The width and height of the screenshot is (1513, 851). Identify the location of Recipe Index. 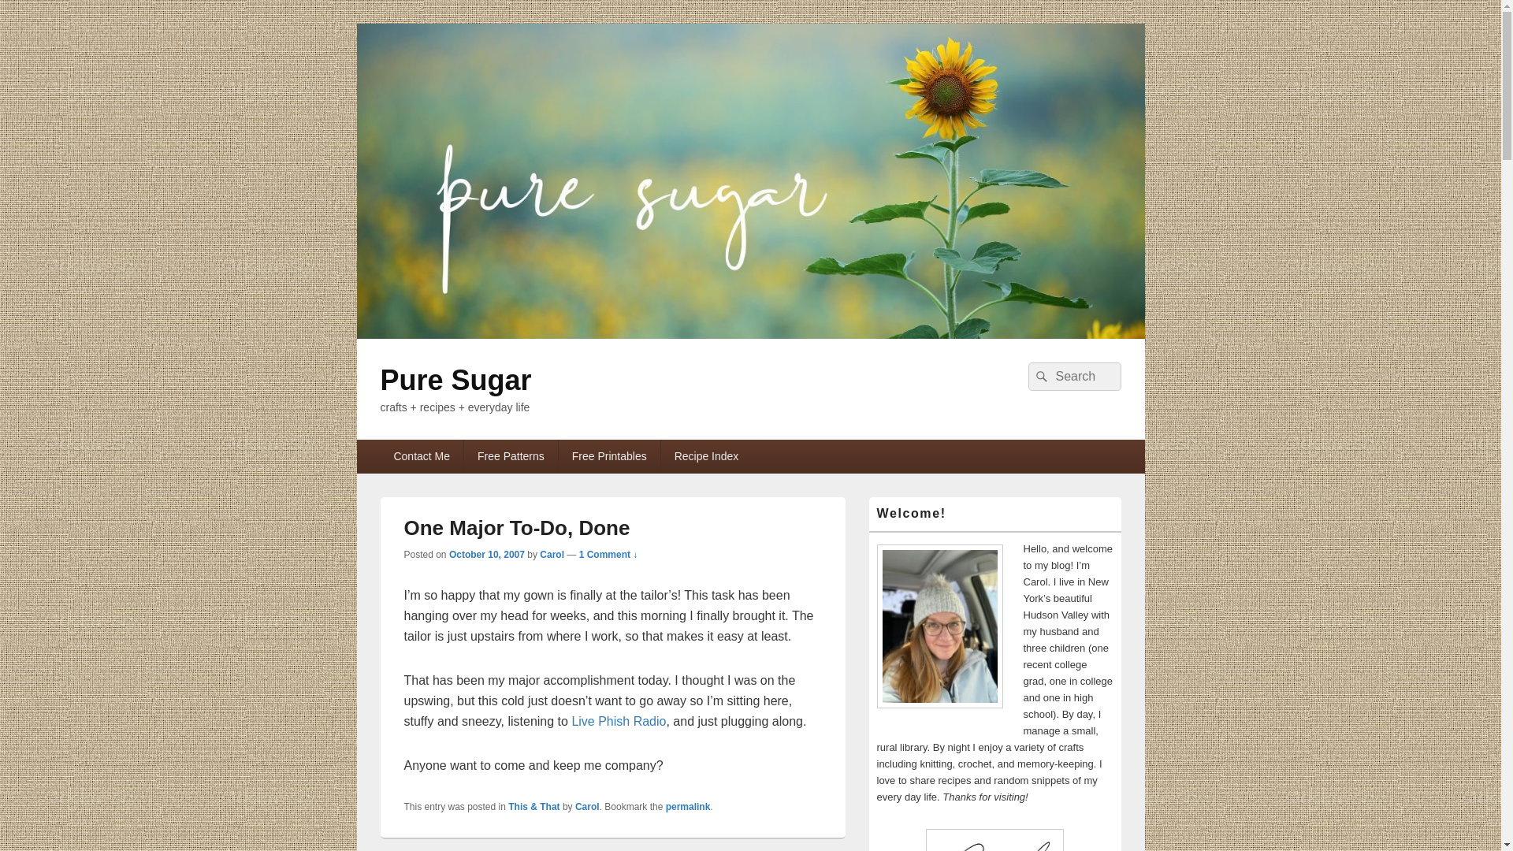
(706, 456).